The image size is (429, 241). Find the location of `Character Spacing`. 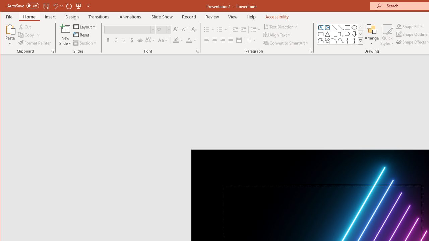

Character Spacing is located at coordinates (150, 40).